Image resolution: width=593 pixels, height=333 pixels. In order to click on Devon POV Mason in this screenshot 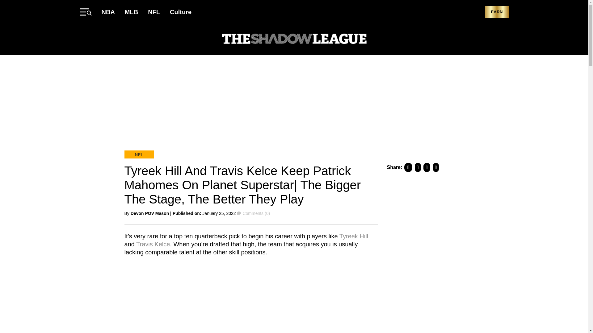, I will do `click(149, 213)`.